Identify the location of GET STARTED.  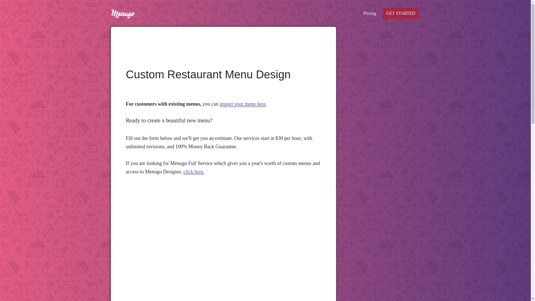
(401, 13).